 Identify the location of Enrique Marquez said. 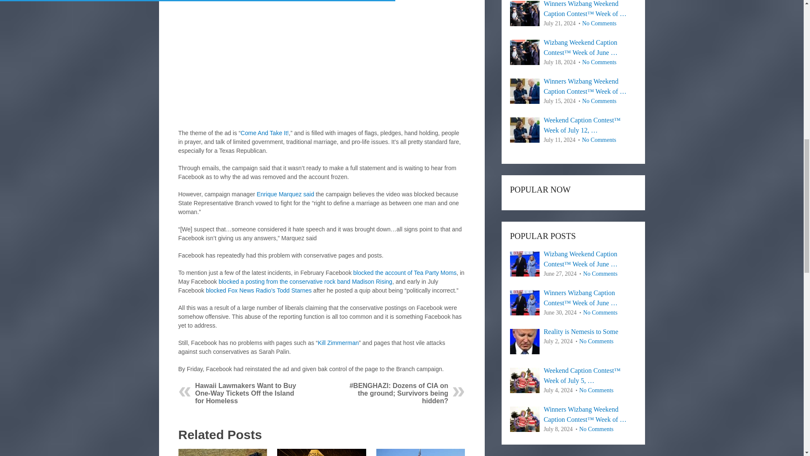
(285, 194).